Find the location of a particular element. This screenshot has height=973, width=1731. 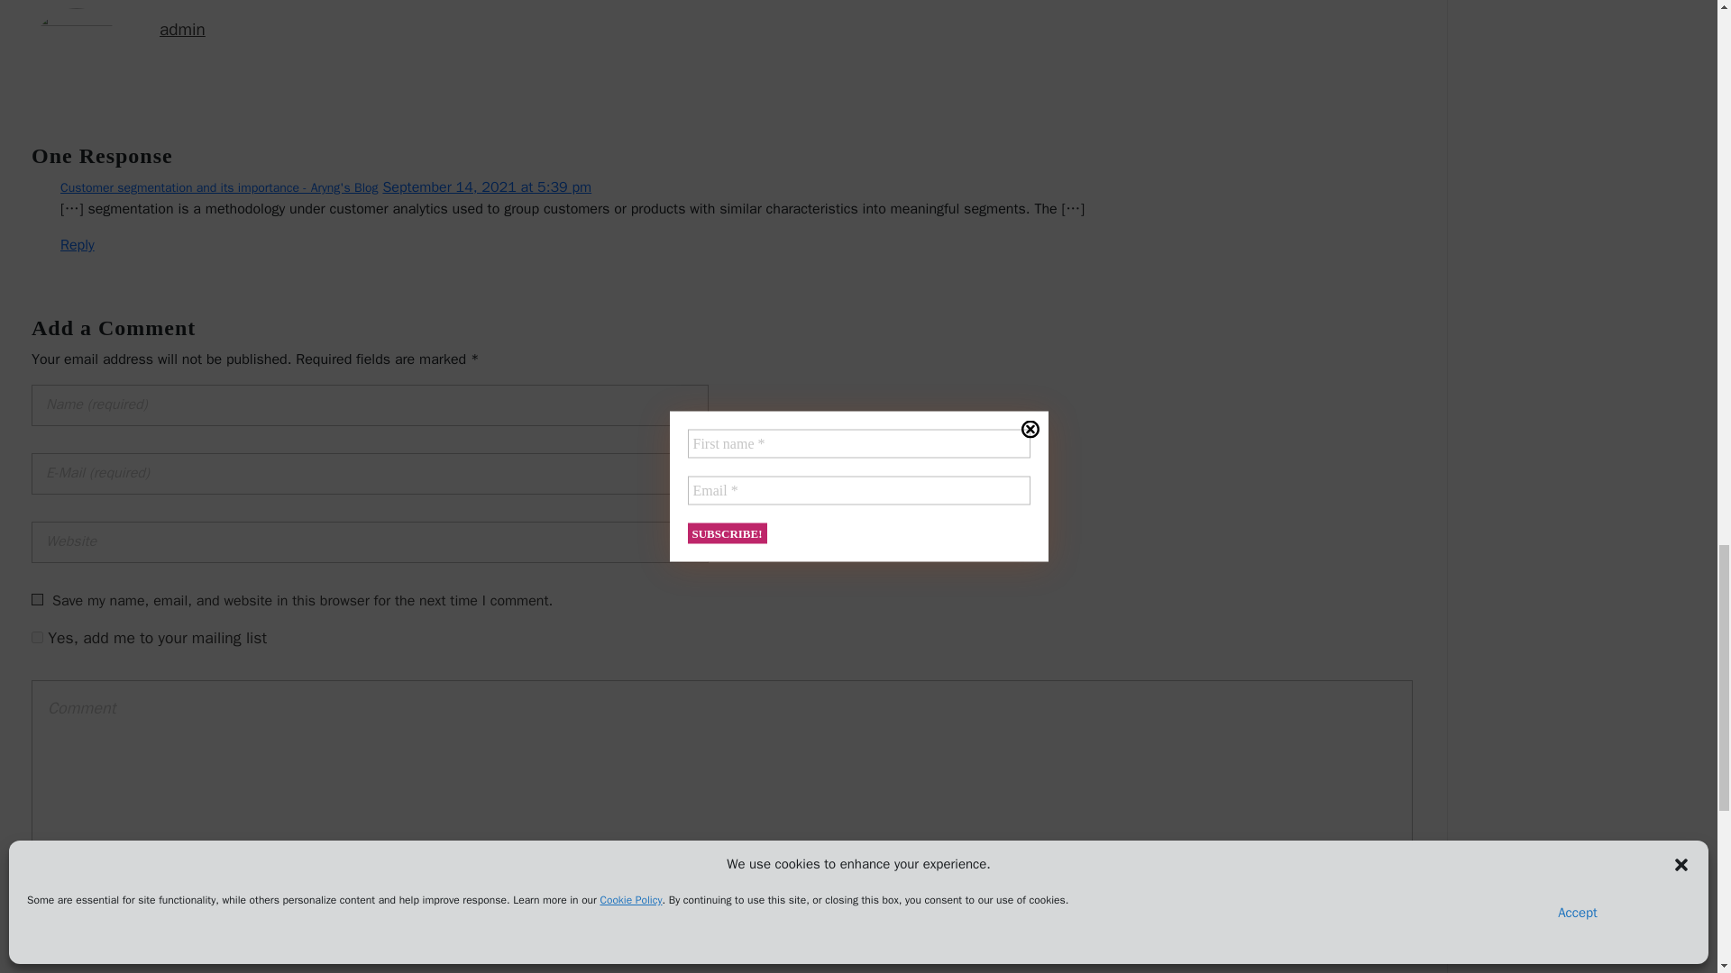

1 is located at coordinates (37, 636).